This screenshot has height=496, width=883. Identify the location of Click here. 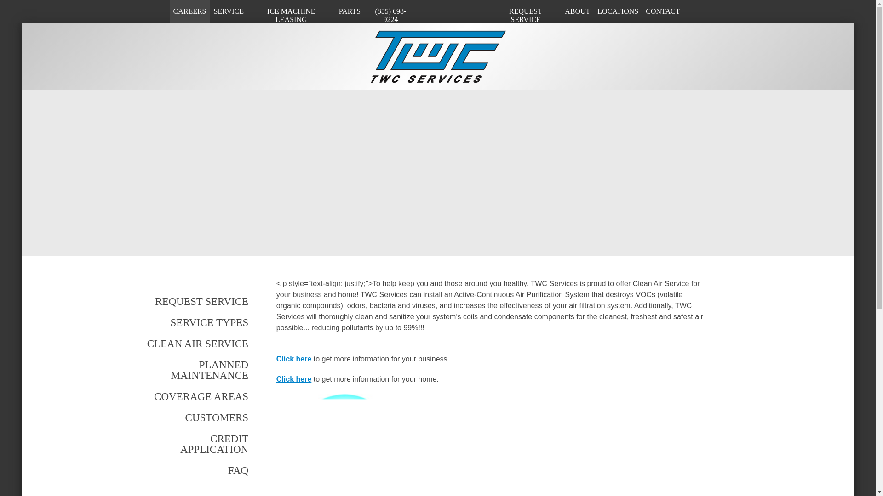
(293, 378).